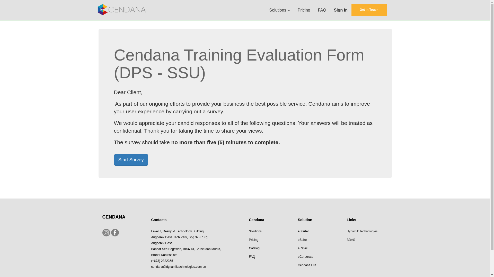 Image resolution: width=494 pixels, height=277 pixels. I want to click on Pricing, so click(254, 239).